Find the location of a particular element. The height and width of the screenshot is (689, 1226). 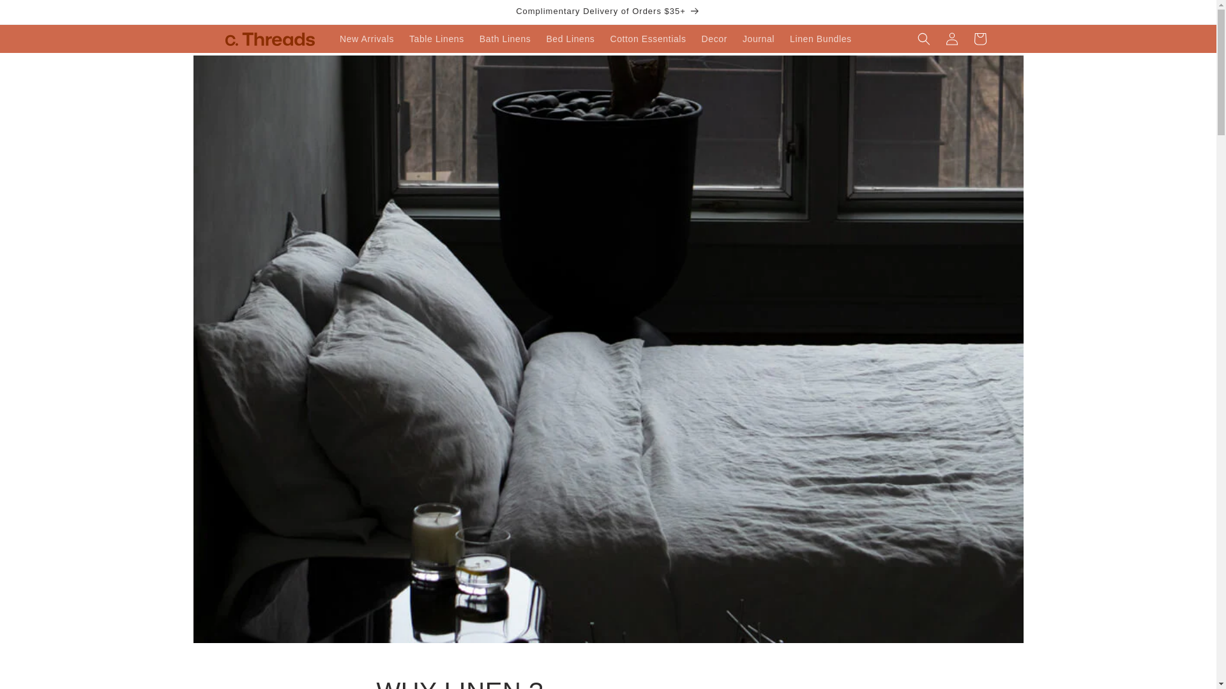

Cart is located at coordinates (980, 38).